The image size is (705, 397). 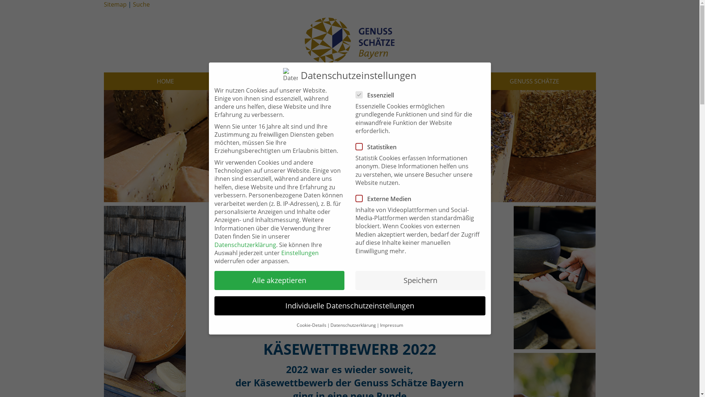 I want to click on Sitemap, so click(x=115, y=4).